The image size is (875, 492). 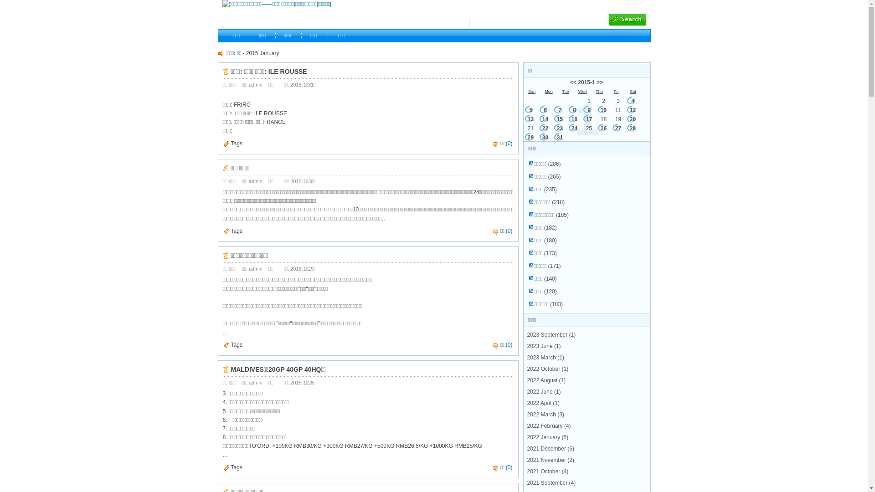 What do you see at coordinates (530, 110) in the screenshot?
I see `5` at bounding box center [530, 110].